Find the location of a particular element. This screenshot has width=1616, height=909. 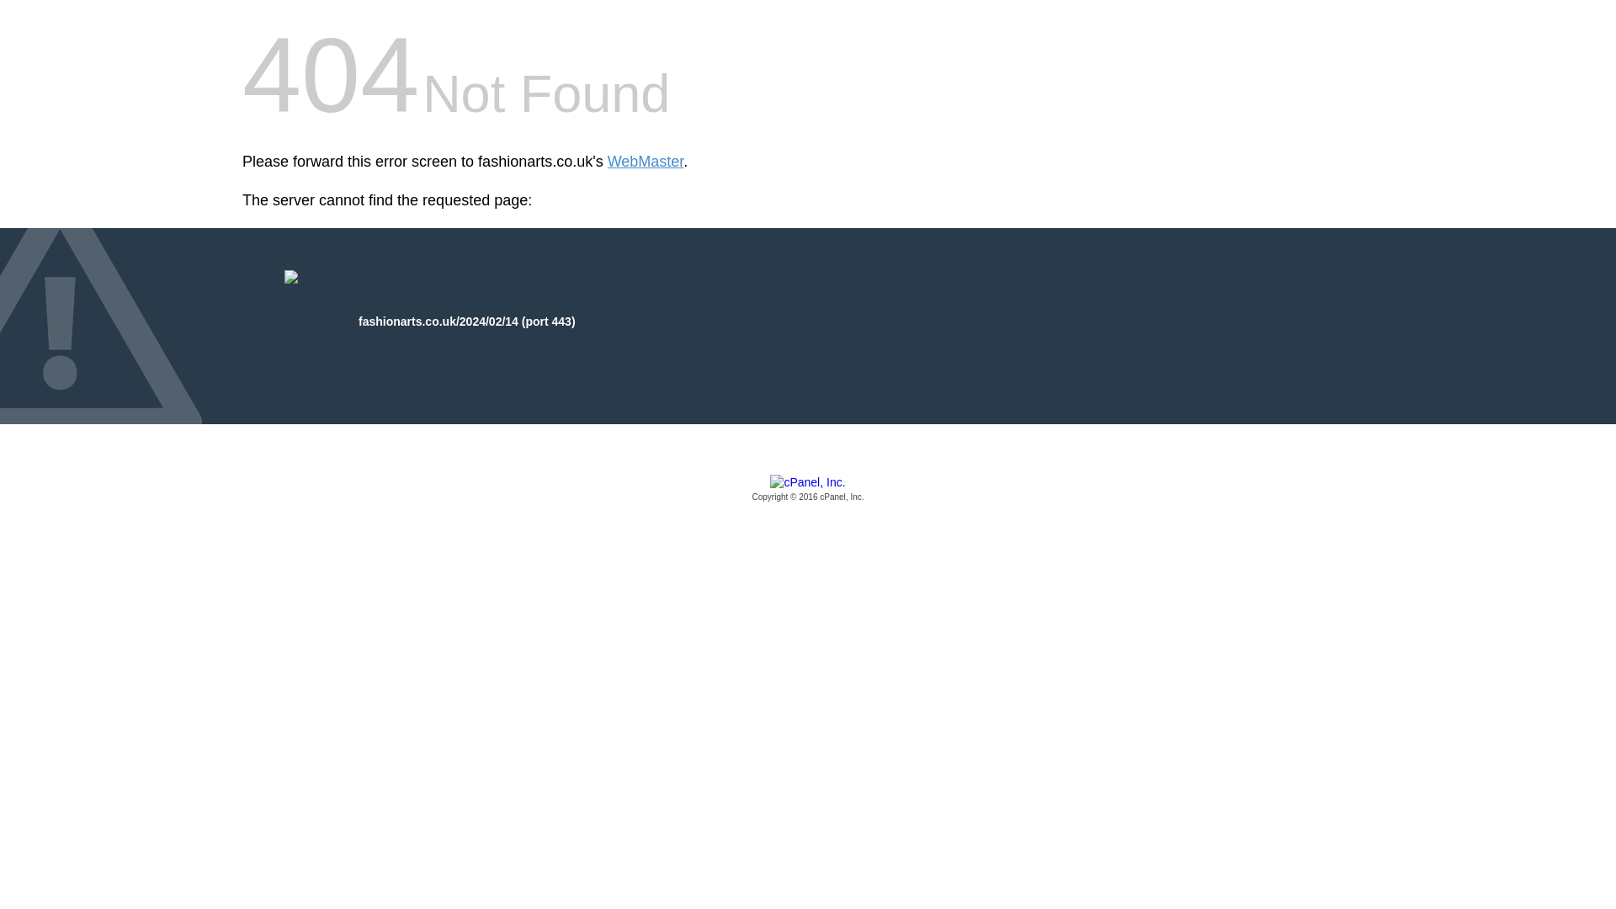

WebMaster is located at coordinates (645, 162).